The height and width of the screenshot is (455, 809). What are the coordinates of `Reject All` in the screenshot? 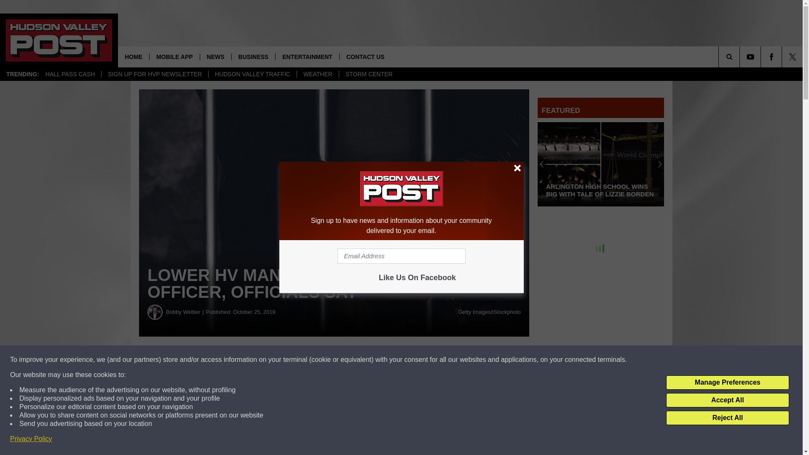 It's located at (727, 418).